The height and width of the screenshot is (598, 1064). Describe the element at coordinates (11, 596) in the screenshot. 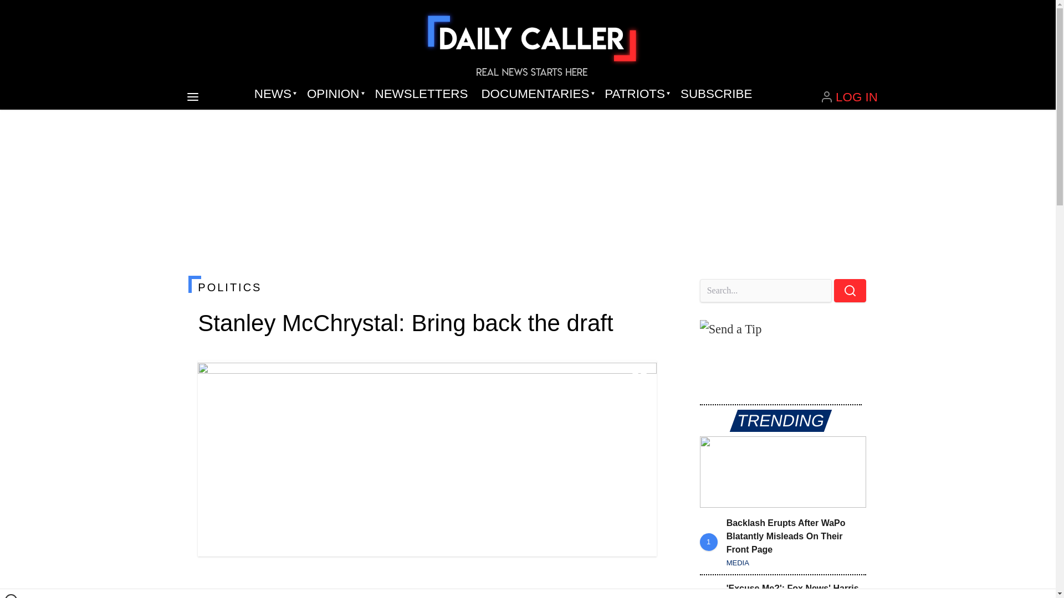

I see `Close window` at that location.